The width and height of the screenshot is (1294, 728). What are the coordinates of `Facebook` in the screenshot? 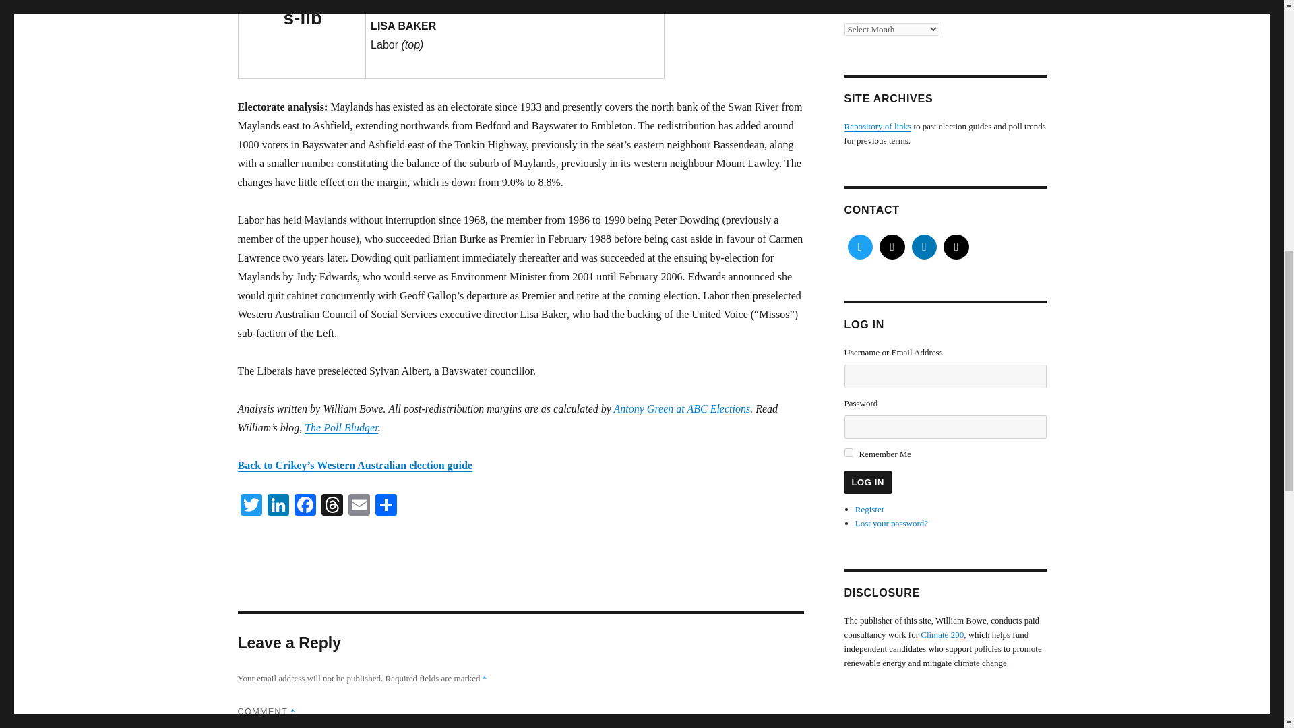 It's located at (305, 507).